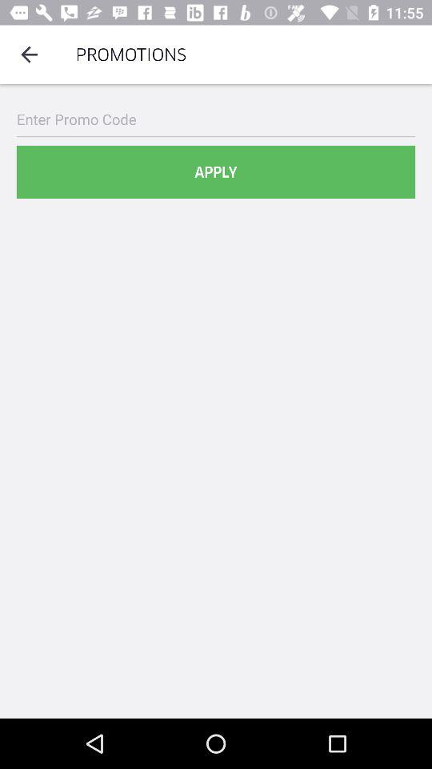 The height and width of the screenshot is (769, 432). What do you see at coordinates (29, 54) in the screenshot?
I see `select icon next to promotions icon` at bounding box center [29, 54].